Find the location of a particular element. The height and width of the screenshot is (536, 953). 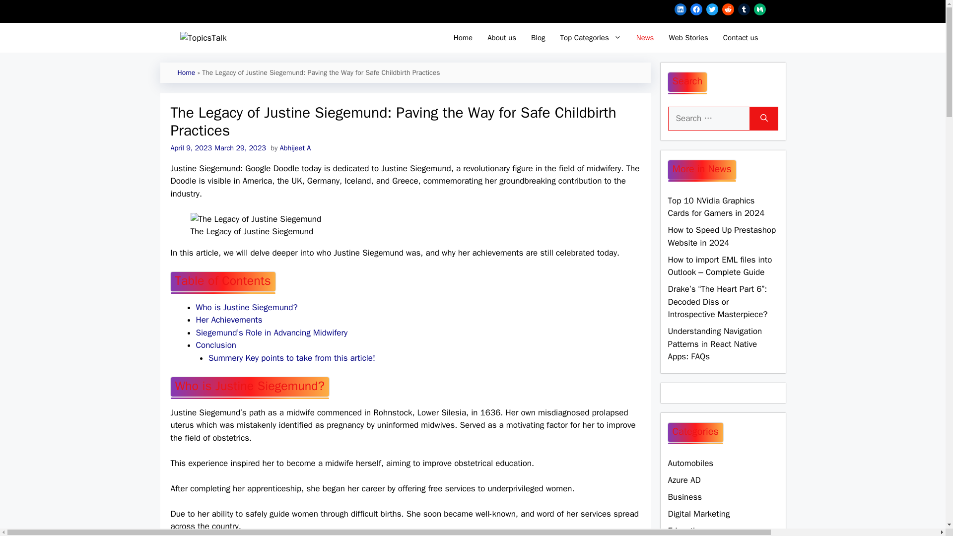

About us is located at coordinates (501, 38).